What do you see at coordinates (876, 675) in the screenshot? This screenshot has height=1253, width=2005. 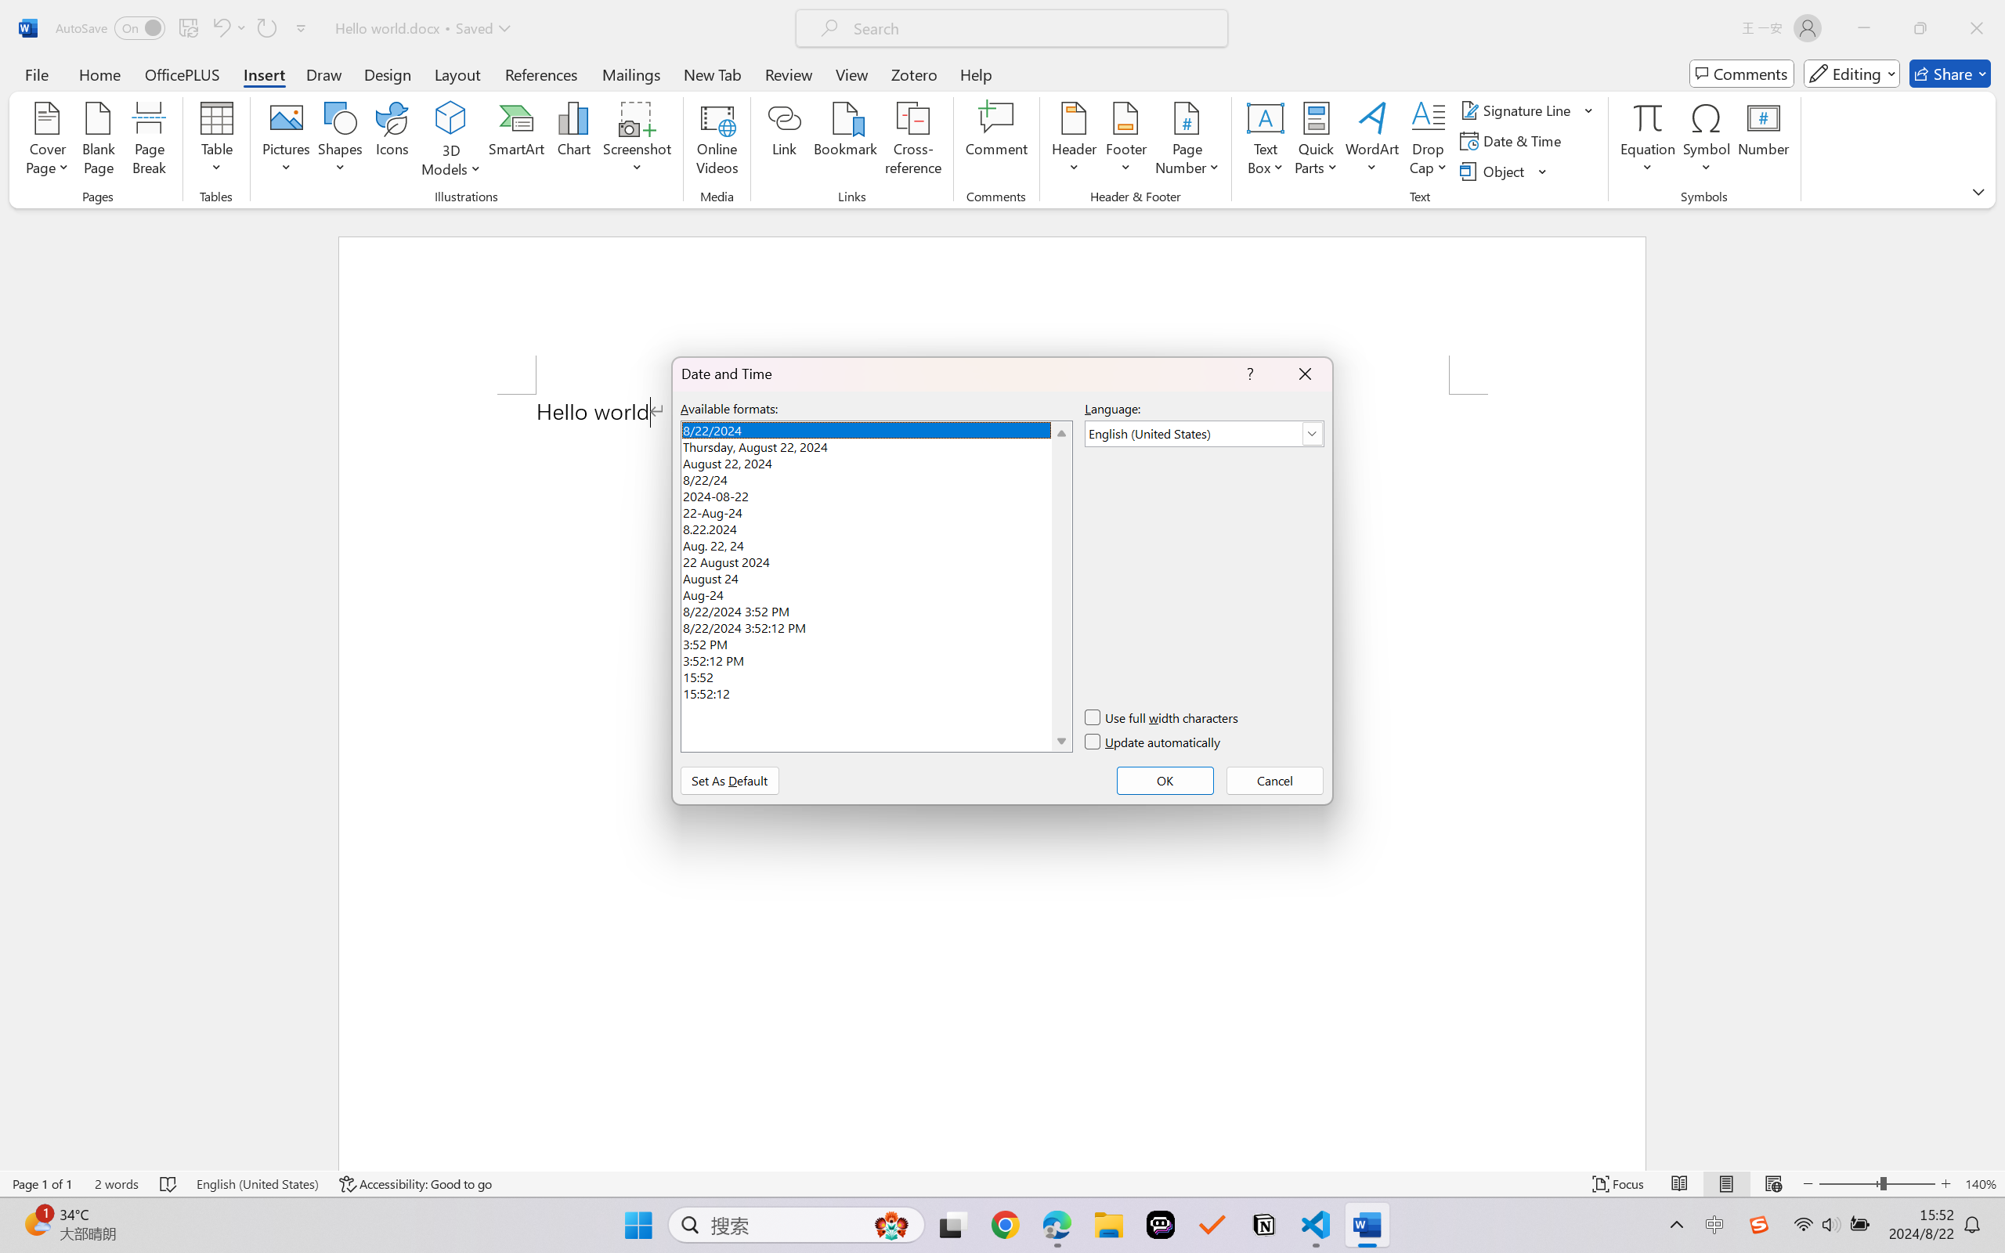 I see `15:52` at bounding box center [876, 675].